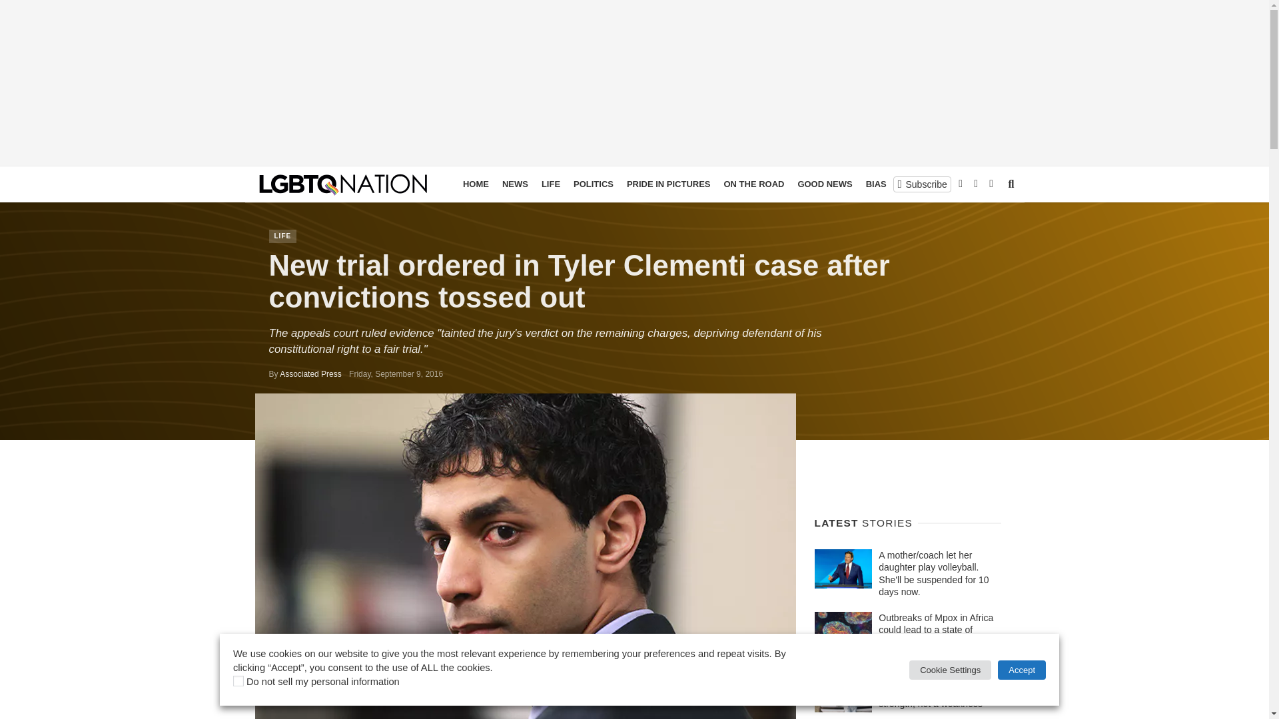 This screenshot has height=719, width=1279. I want to click on PRIDE IN PICTURES, so click(669, 184).